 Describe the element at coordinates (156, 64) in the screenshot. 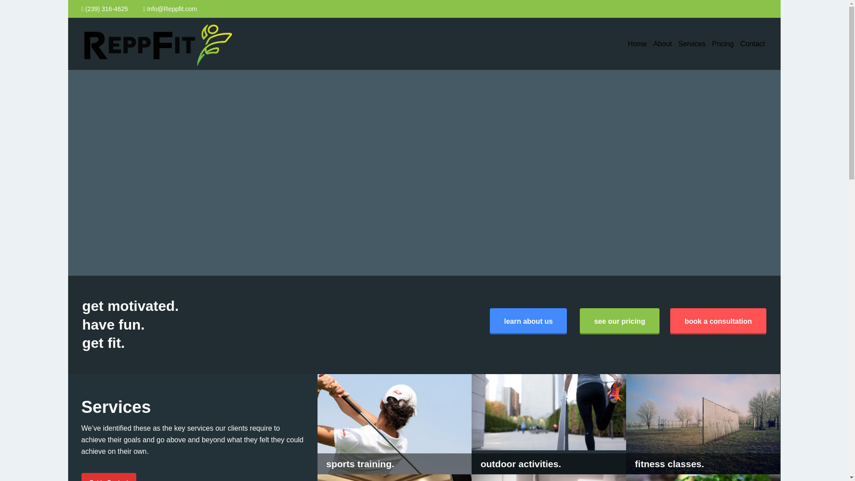

I see `ReppFit Logo` at that location.